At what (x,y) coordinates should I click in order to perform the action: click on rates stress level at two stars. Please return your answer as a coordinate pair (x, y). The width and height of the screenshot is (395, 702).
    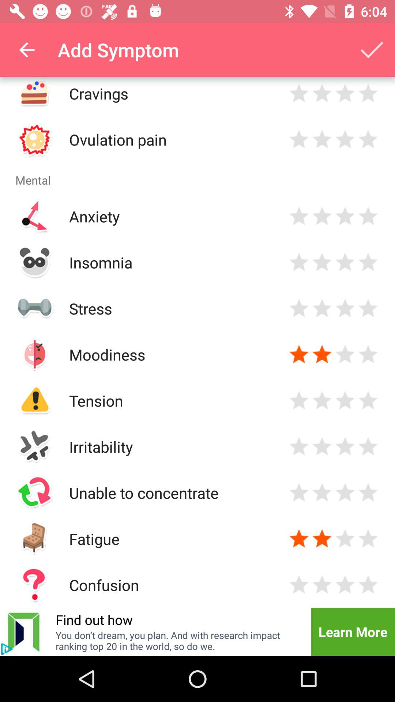
    Looking at the image, I should click on (322, 309).